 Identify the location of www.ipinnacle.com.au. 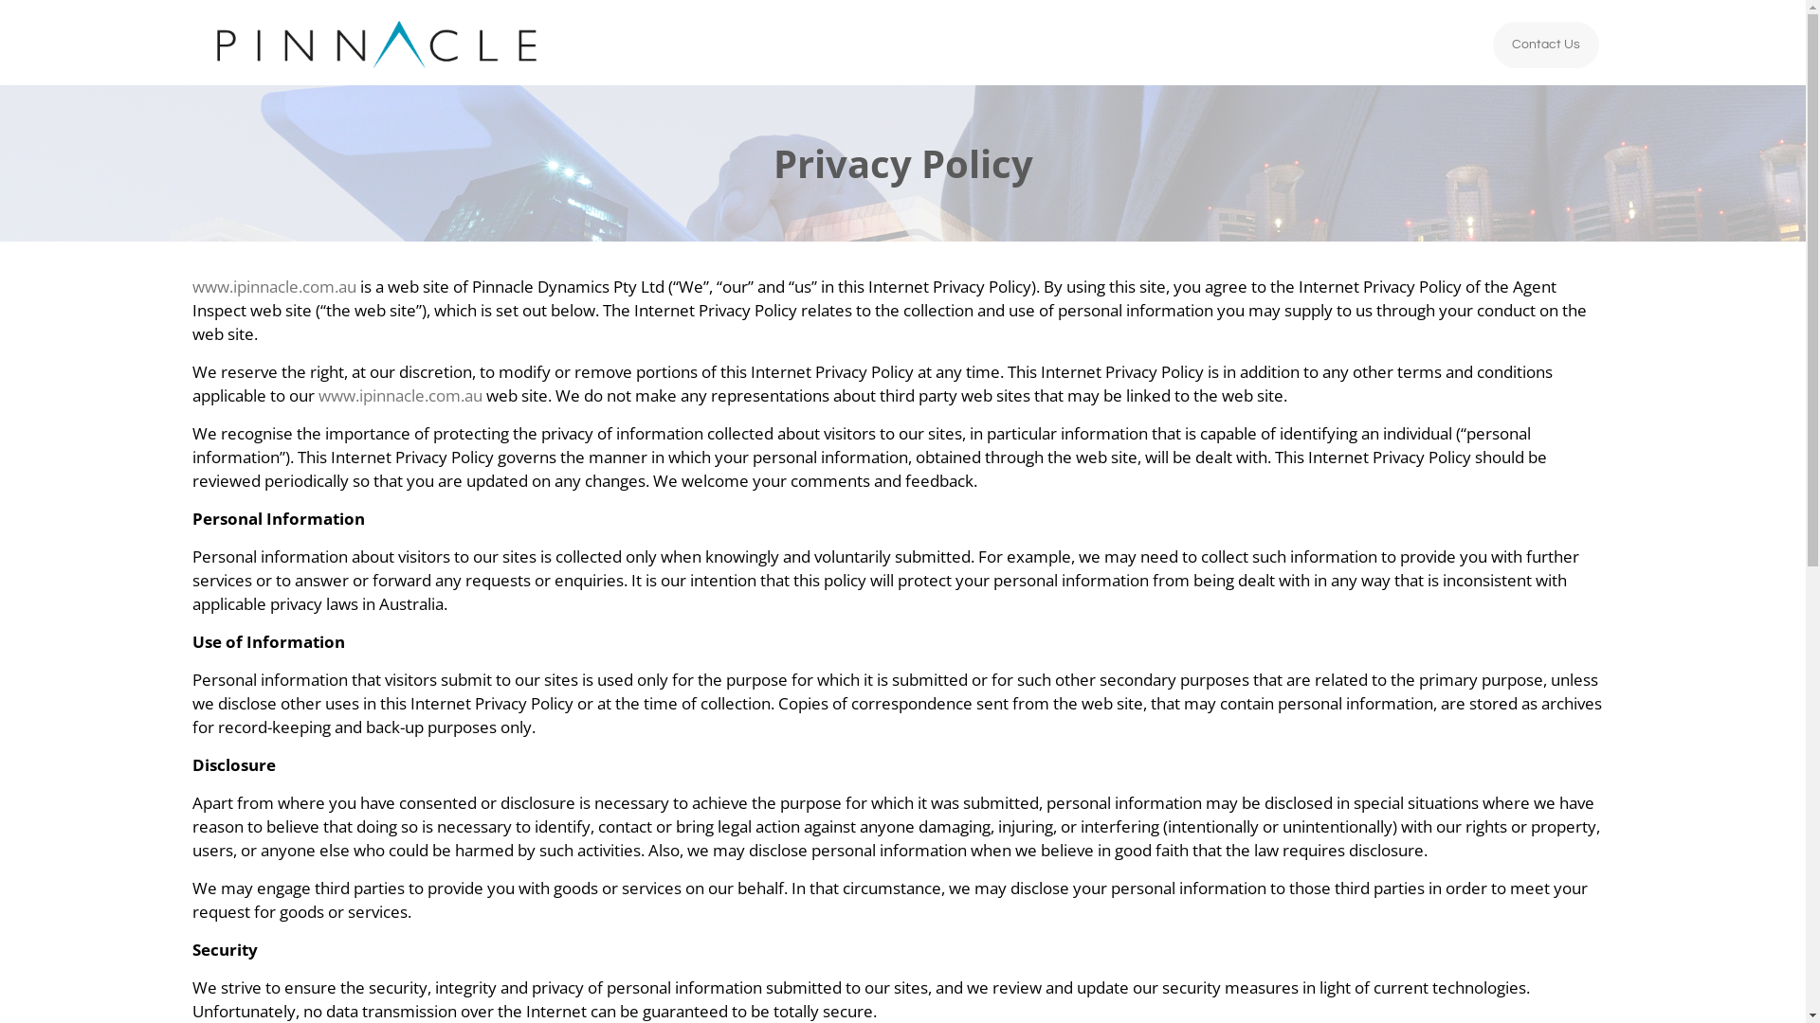
(400, 396).